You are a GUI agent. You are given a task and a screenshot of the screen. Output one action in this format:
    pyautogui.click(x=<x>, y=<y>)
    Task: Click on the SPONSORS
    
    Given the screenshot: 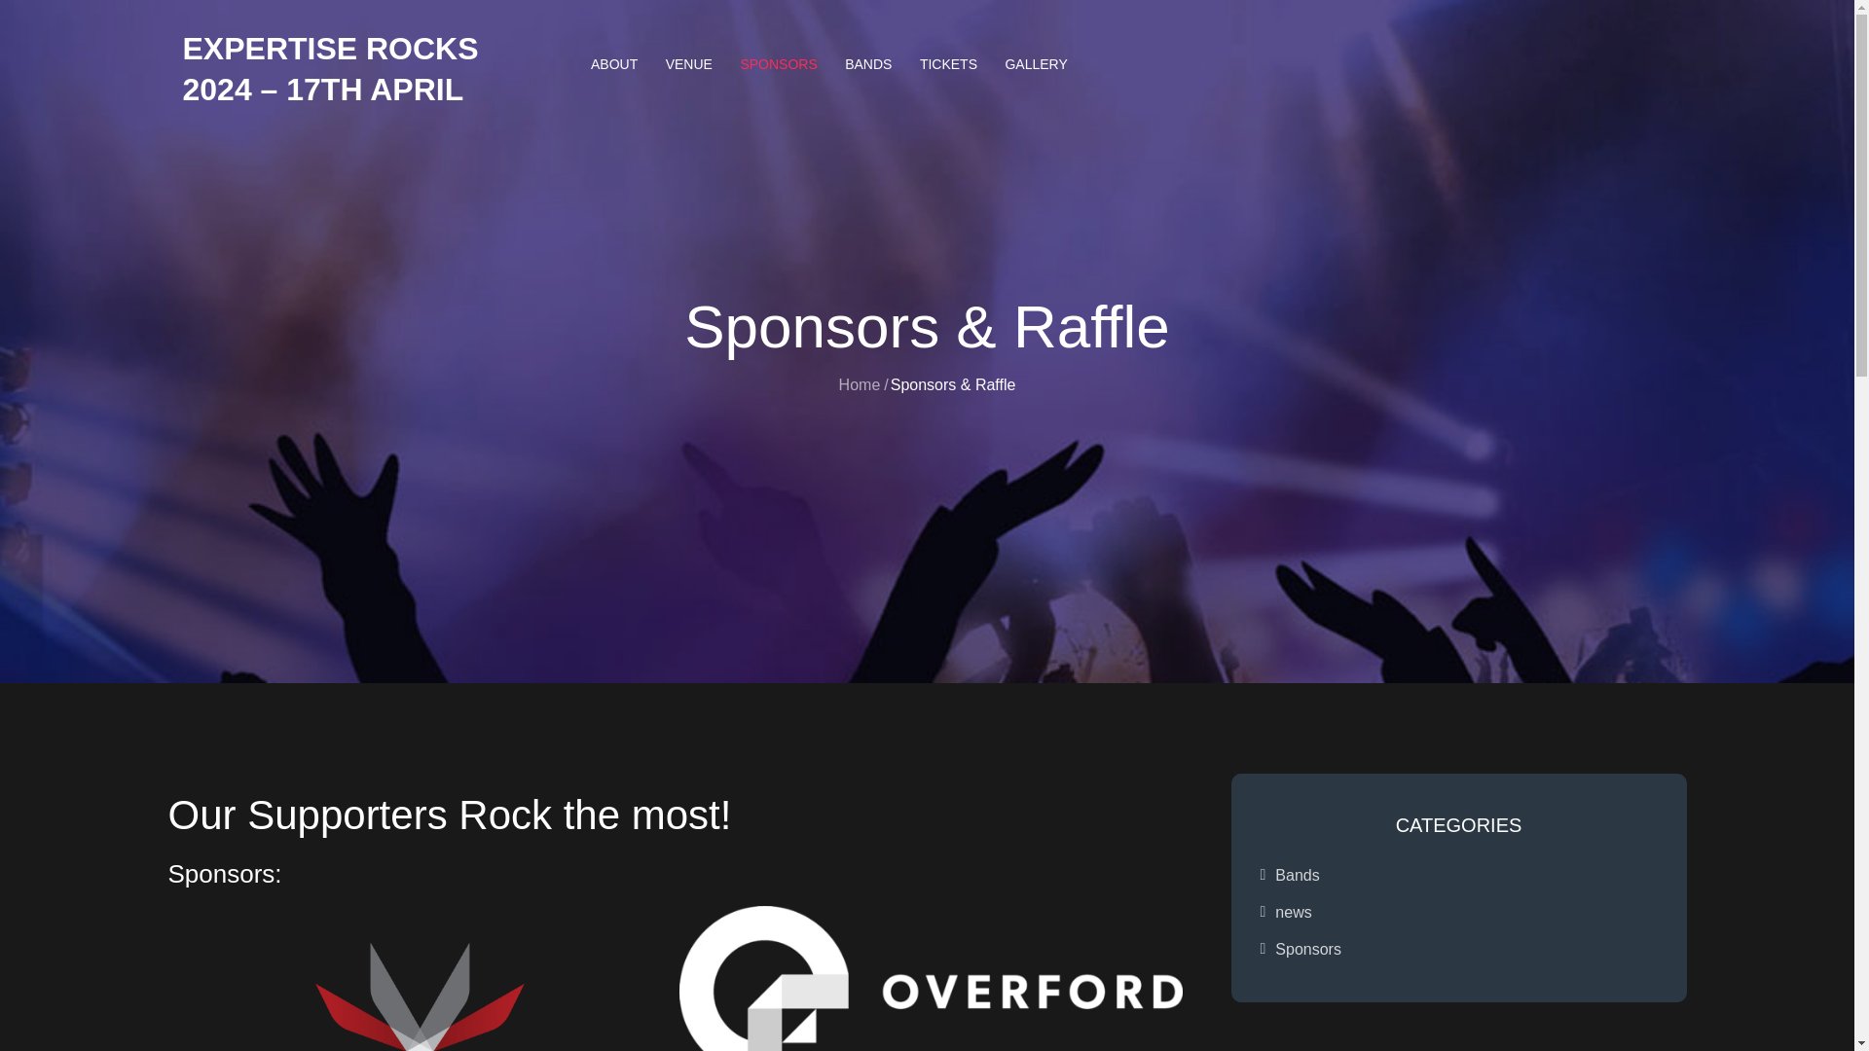 What is the action you would take?
    pyautogui.click(x=778, y=64)
    